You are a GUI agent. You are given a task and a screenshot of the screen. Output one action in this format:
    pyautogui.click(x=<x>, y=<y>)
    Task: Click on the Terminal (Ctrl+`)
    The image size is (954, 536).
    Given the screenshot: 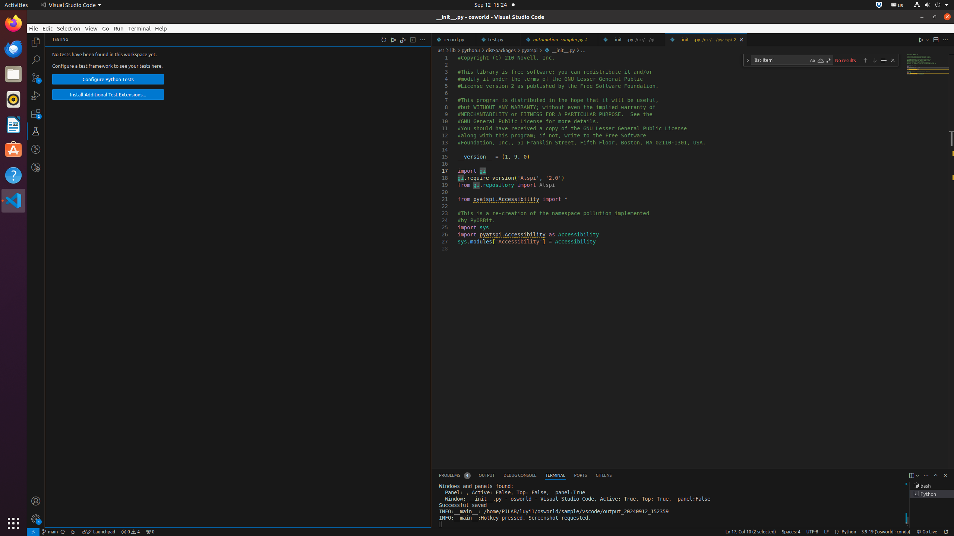 What is the action you would take?
    pyautogui.click(x=555, y=476)
    